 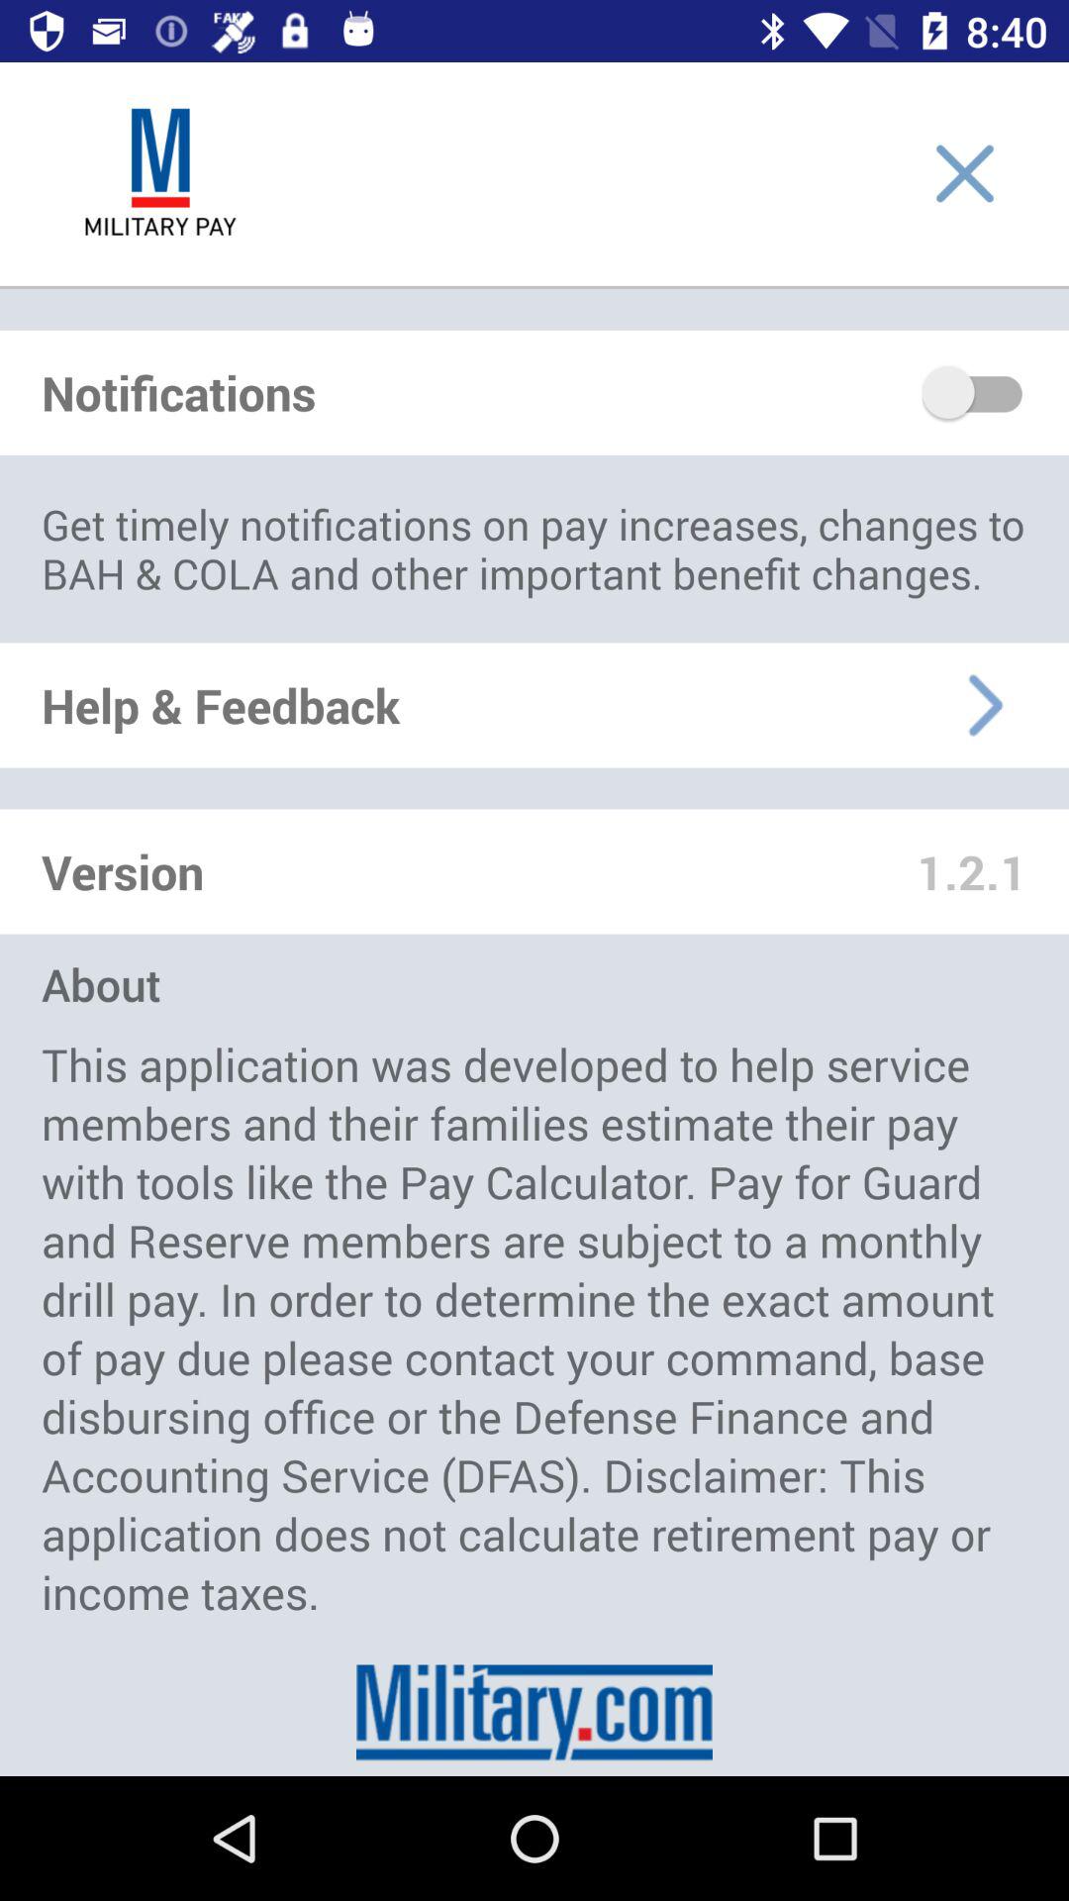 What do you see at coordinates (965, 173) in the screenshot?
I see `go to close` at bounding box center [965, 173].